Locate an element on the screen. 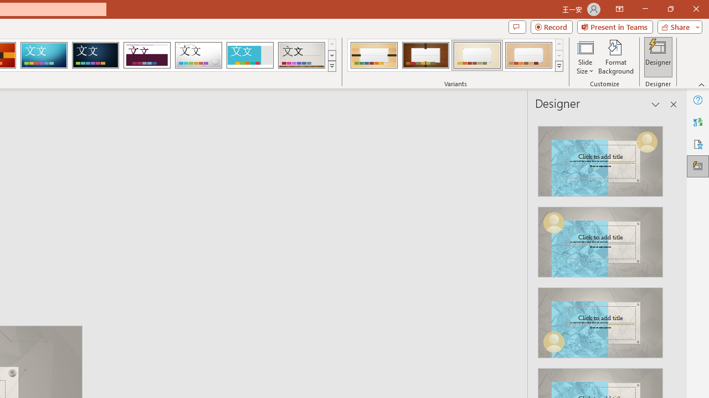 This screenshot has height=398, width=709. Organic Variant 1 is located at coordinates (373, 55).